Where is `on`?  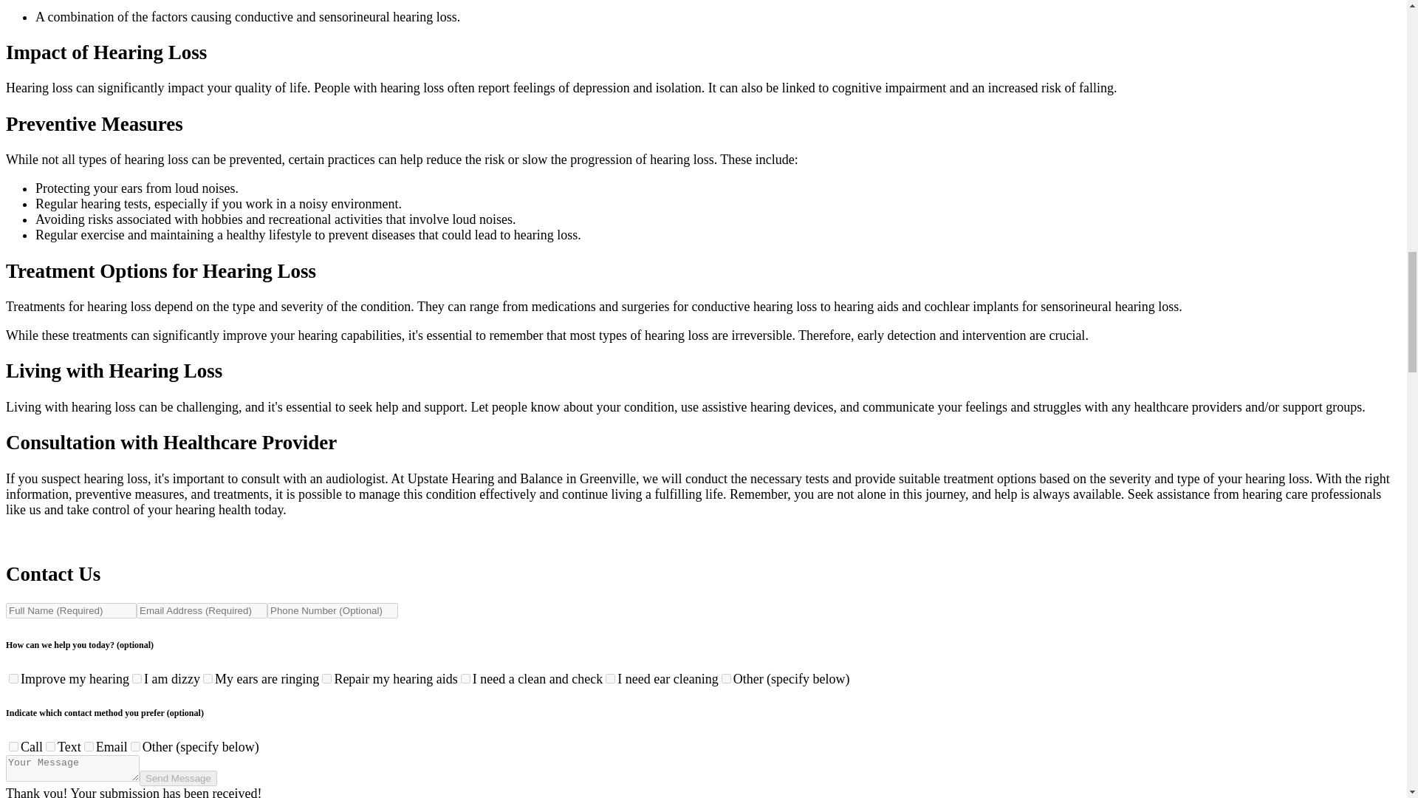
on is located at coordinates (465, 678).